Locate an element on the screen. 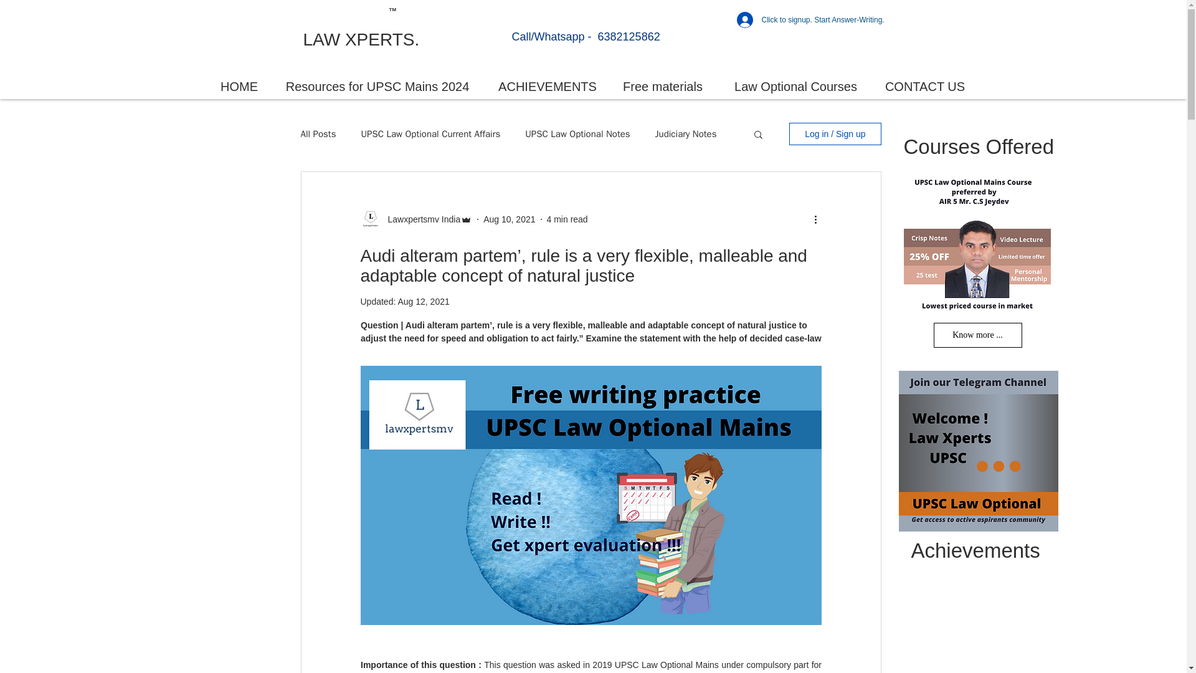 This screenshot has width=1196, height=673. Free materials is located at coordinates (663, 86).